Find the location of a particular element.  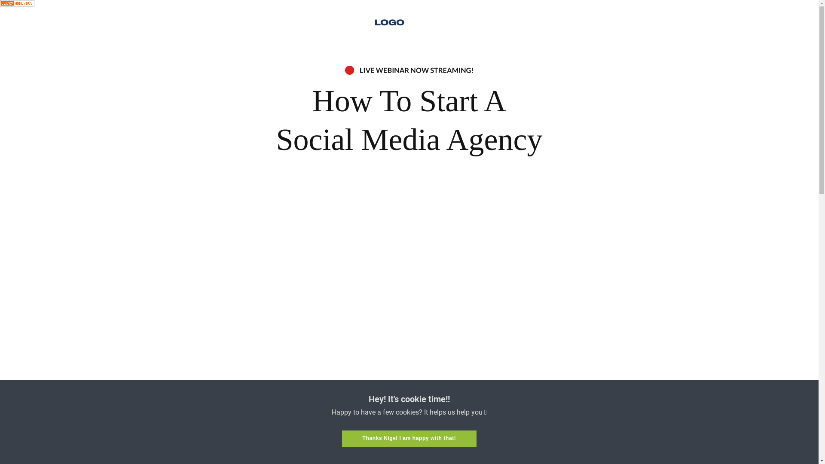

GDPR-compliant Web Analytics is located at coordinates (17, 4).